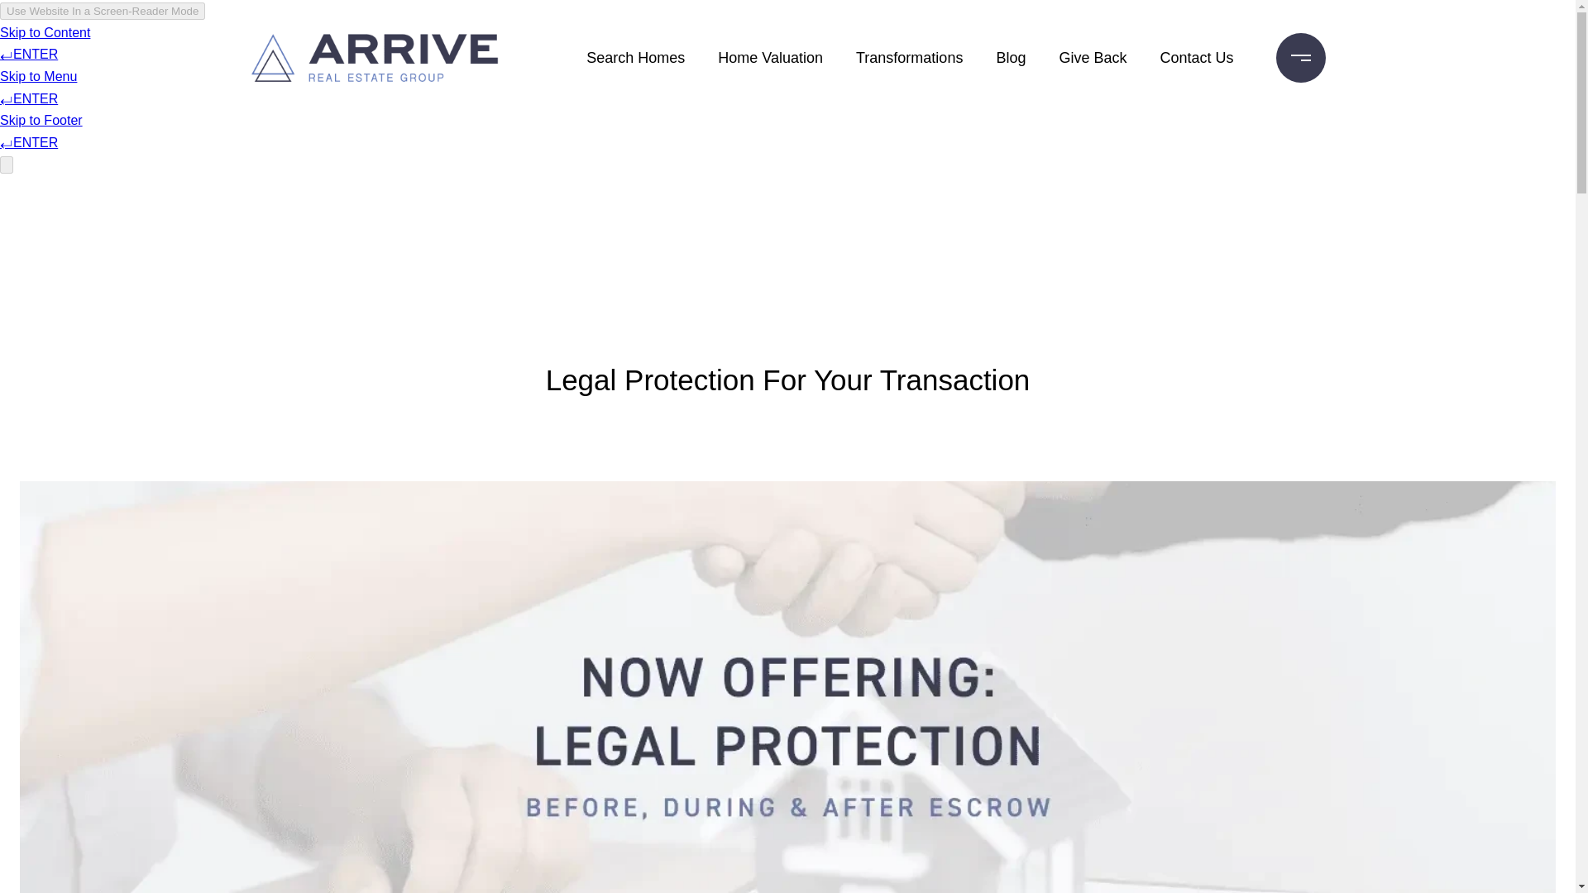 The image size is (1588, 893). I want to click on Give Back, so click(1092, 57).